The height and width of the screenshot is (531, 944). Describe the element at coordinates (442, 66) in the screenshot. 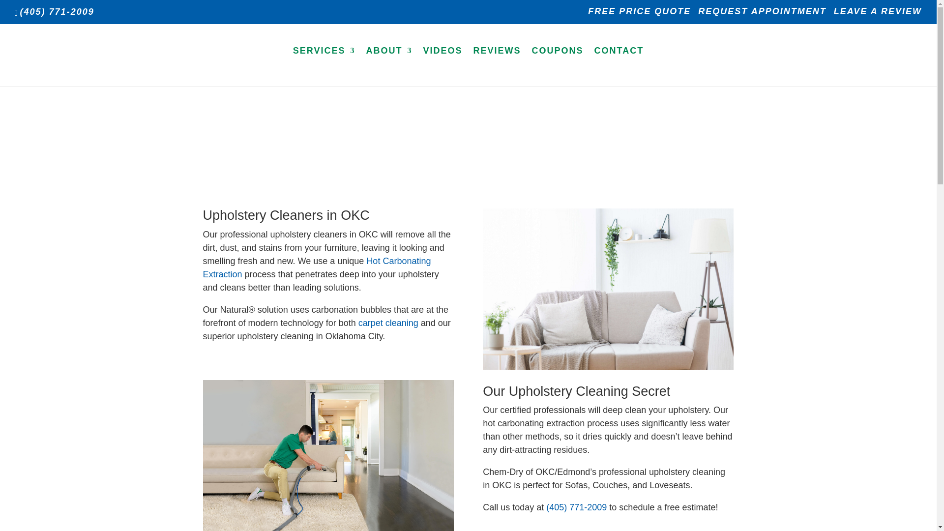

I see `VIDEOS` at that location.